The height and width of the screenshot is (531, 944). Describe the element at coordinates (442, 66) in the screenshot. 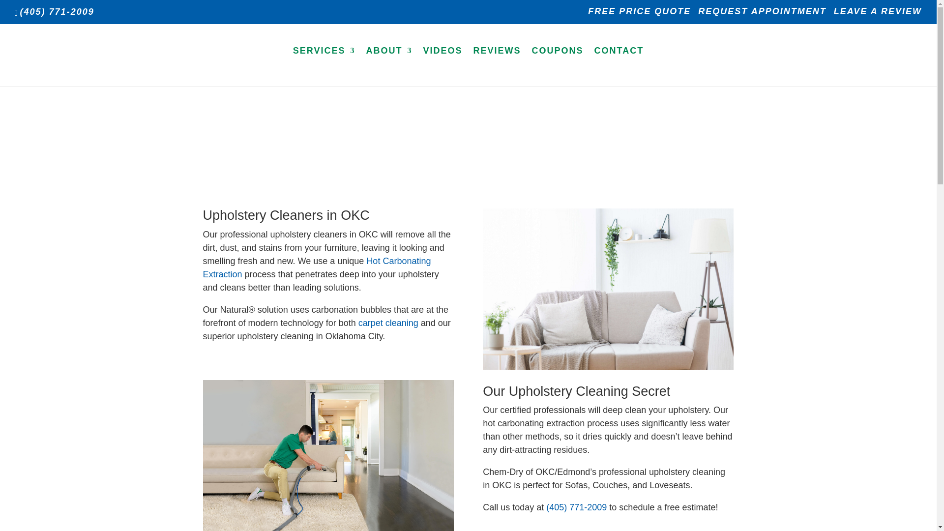

I see `VIDEOS` at that location.